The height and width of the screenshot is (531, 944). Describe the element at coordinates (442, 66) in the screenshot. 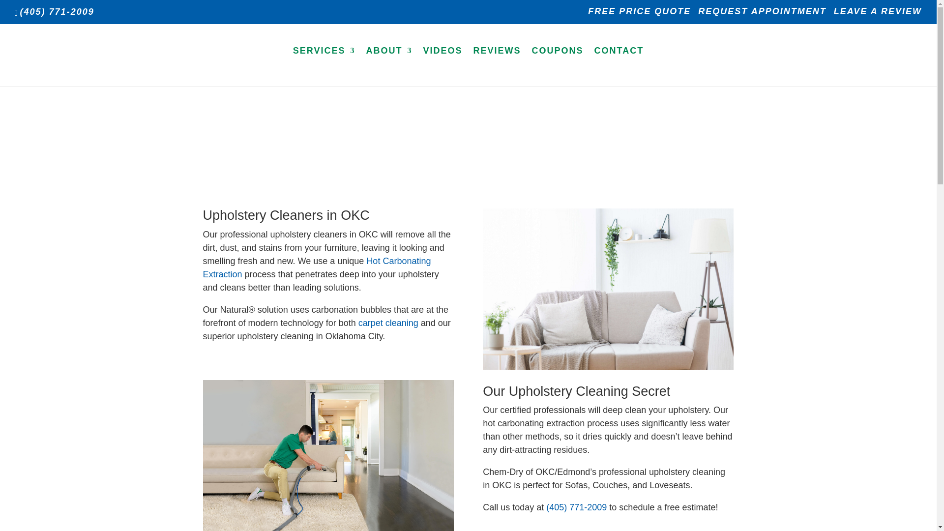

I see `VIDEOS` at that location.